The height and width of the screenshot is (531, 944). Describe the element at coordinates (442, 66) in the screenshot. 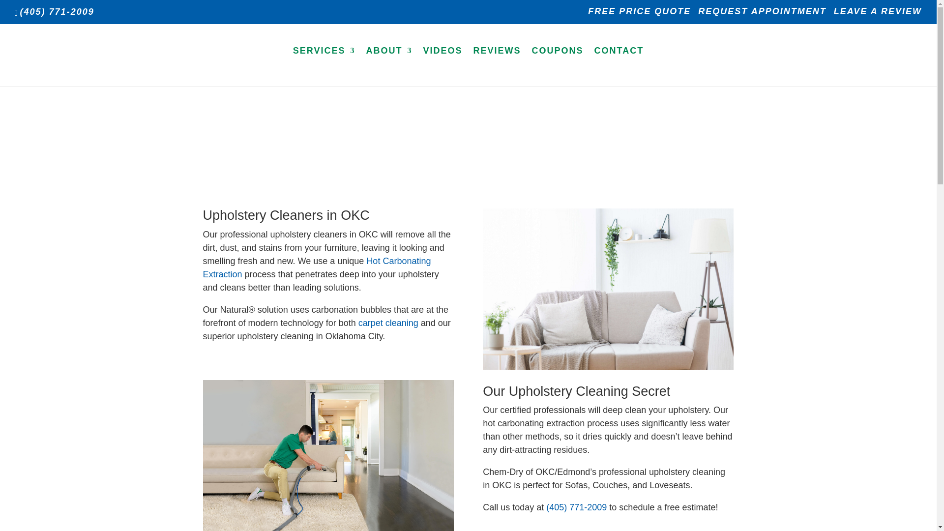

I see `VIDEOS` at that location.